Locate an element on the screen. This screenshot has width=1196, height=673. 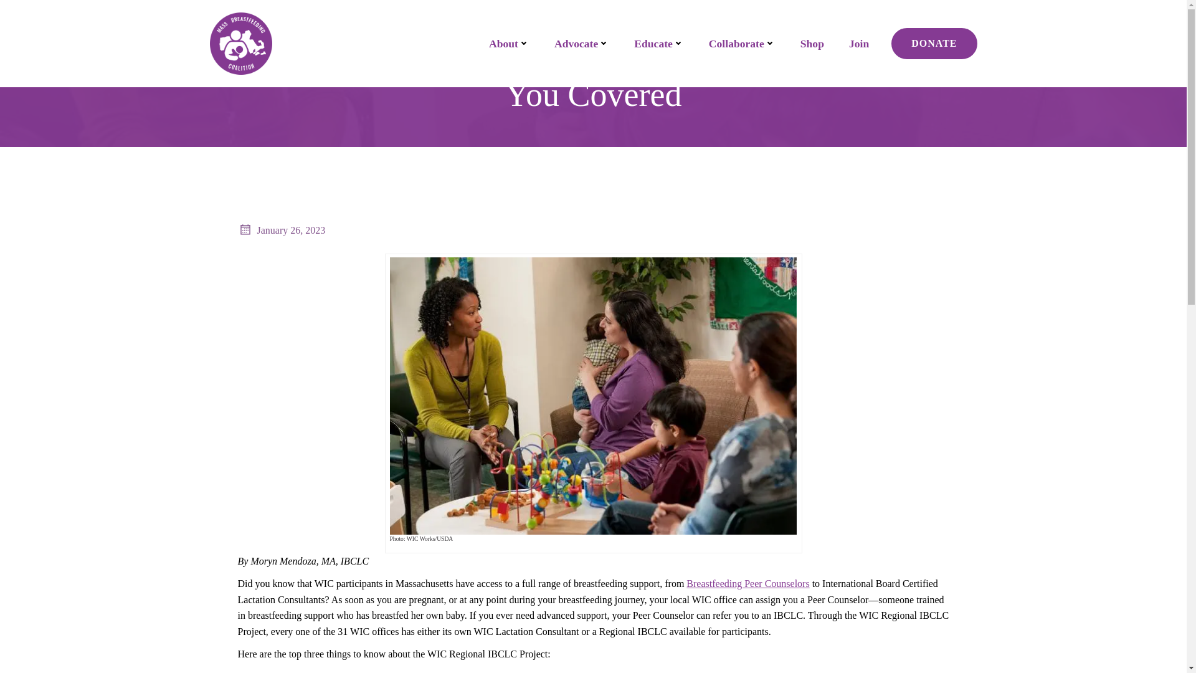
Advocate is located at coordinates (582, 44).